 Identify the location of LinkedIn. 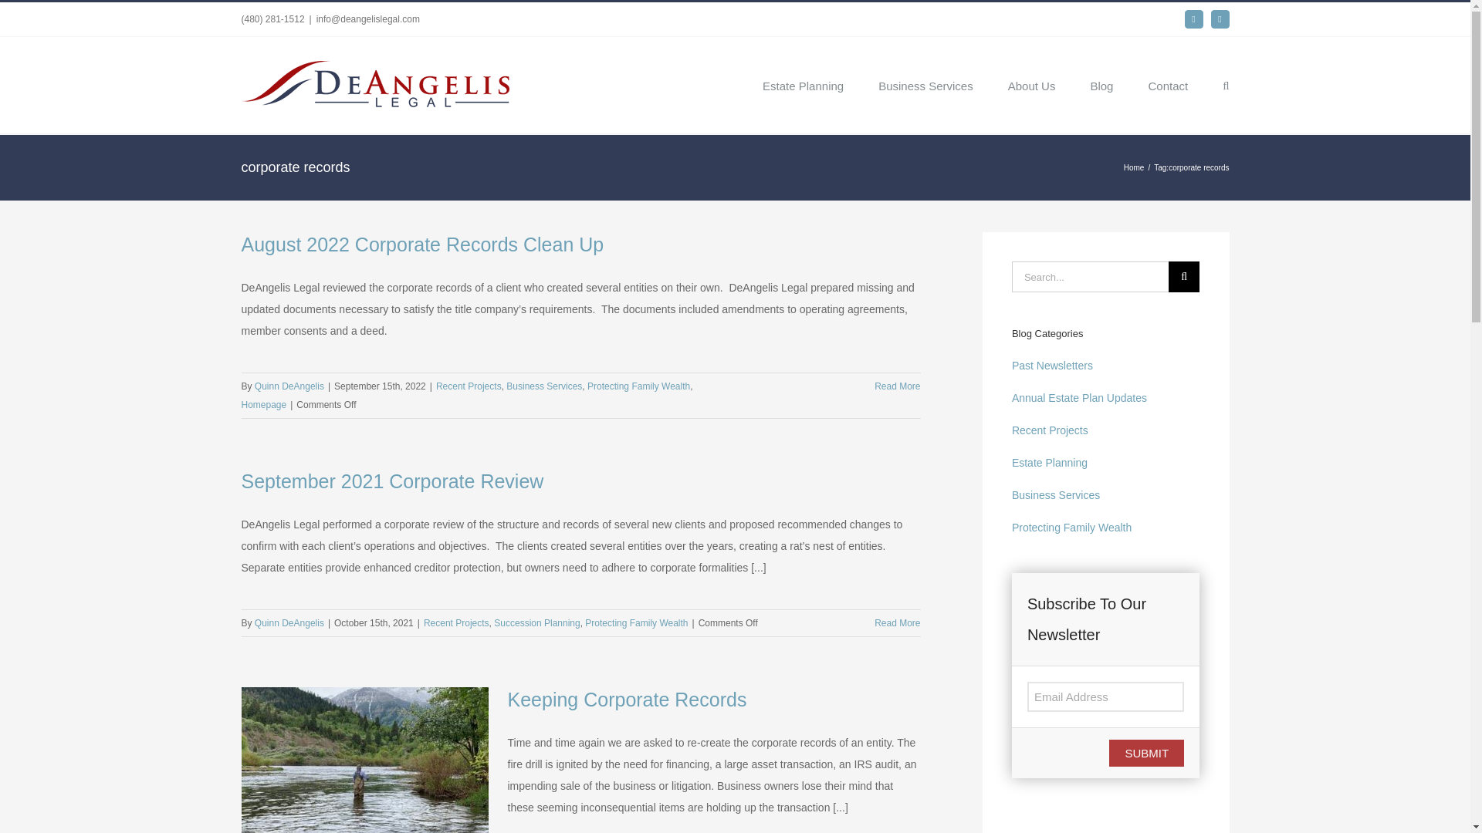
(1220, 19).